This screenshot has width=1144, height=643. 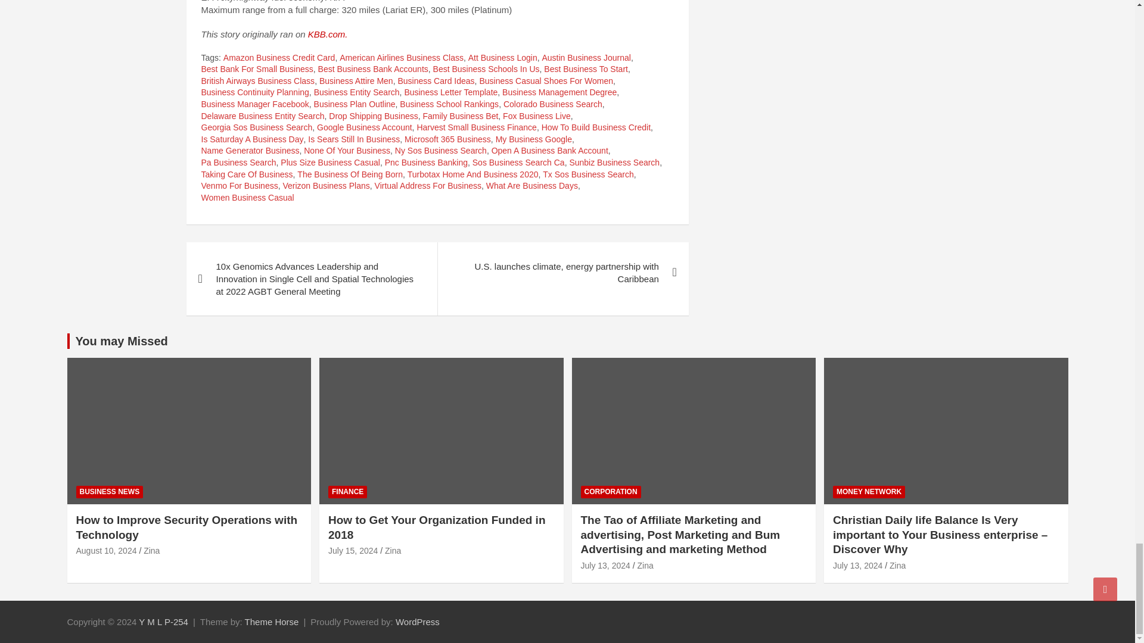 I want to click on Amazon Business Credit Card, so click(x=279, y=58).